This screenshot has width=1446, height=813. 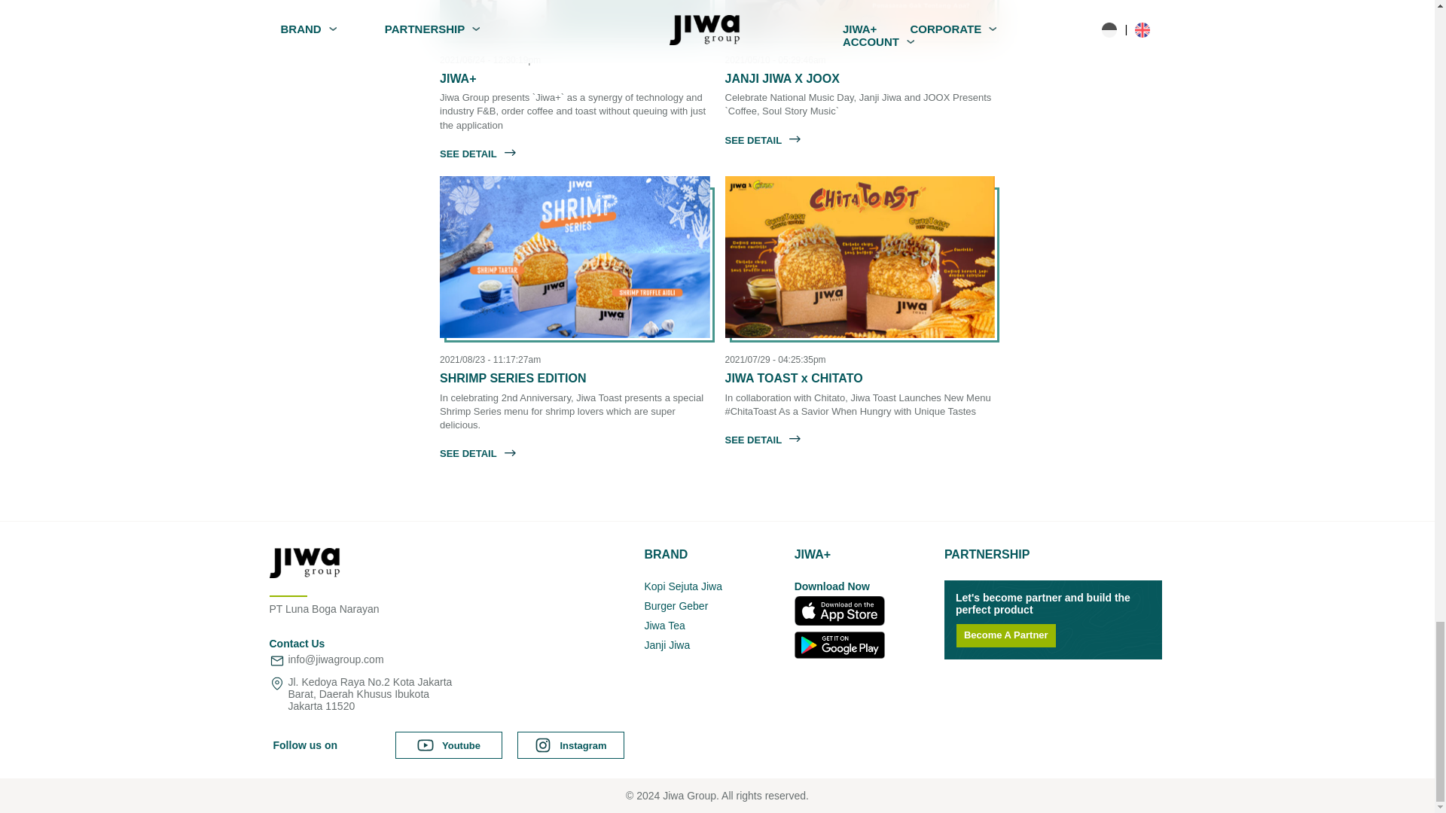 I want to click on SEE DETAIL, so click(x=762, y=139).